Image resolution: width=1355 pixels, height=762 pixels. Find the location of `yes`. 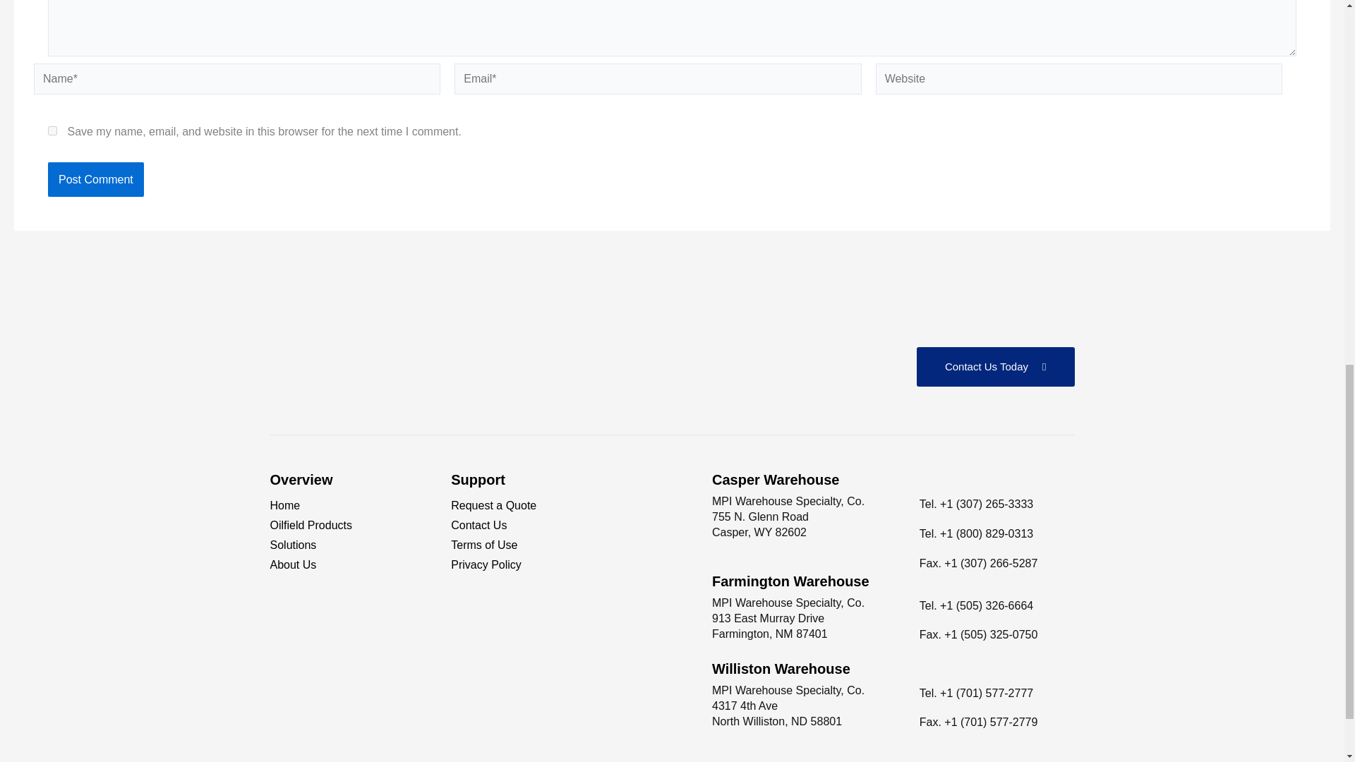

yes is located at coordinates (52, 131).